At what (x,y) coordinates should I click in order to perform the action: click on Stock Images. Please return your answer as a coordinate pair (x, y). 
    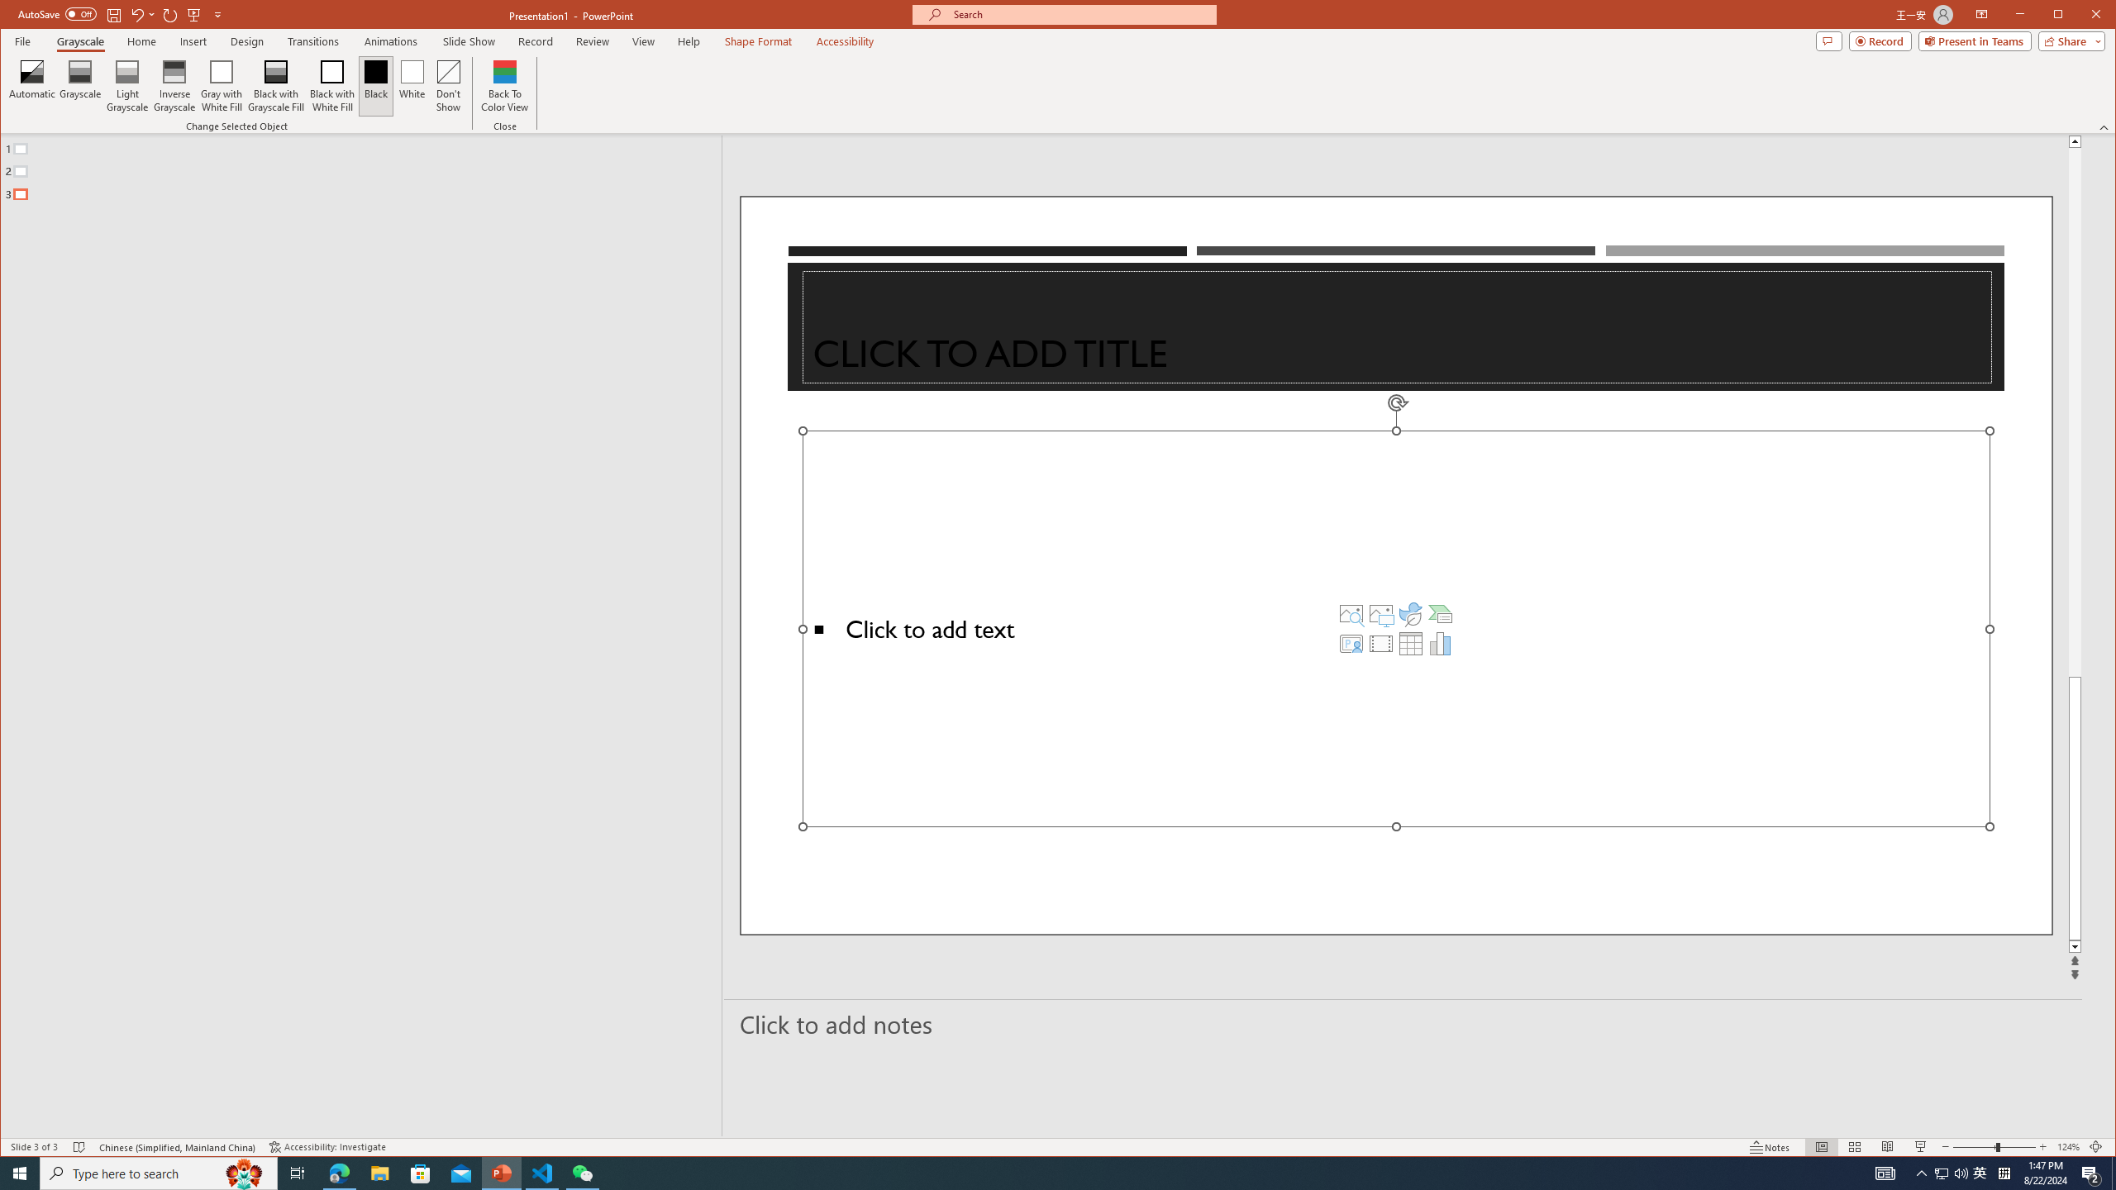
    Looking at the image, I should click on (1351, 613).